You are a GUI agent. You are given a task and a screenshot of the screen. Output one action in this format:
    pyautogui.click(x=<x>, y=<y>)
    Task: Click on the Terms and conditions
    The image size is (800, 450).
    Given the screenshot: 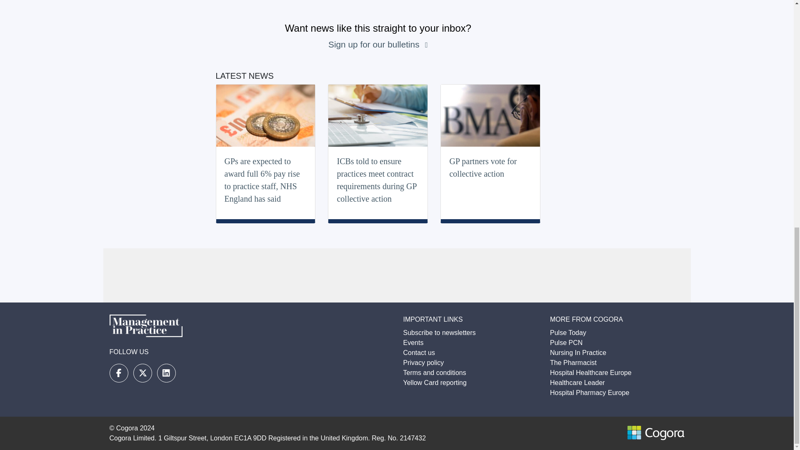 What is the action you would take?
    pyautogui.click(x=435, y=372)
    